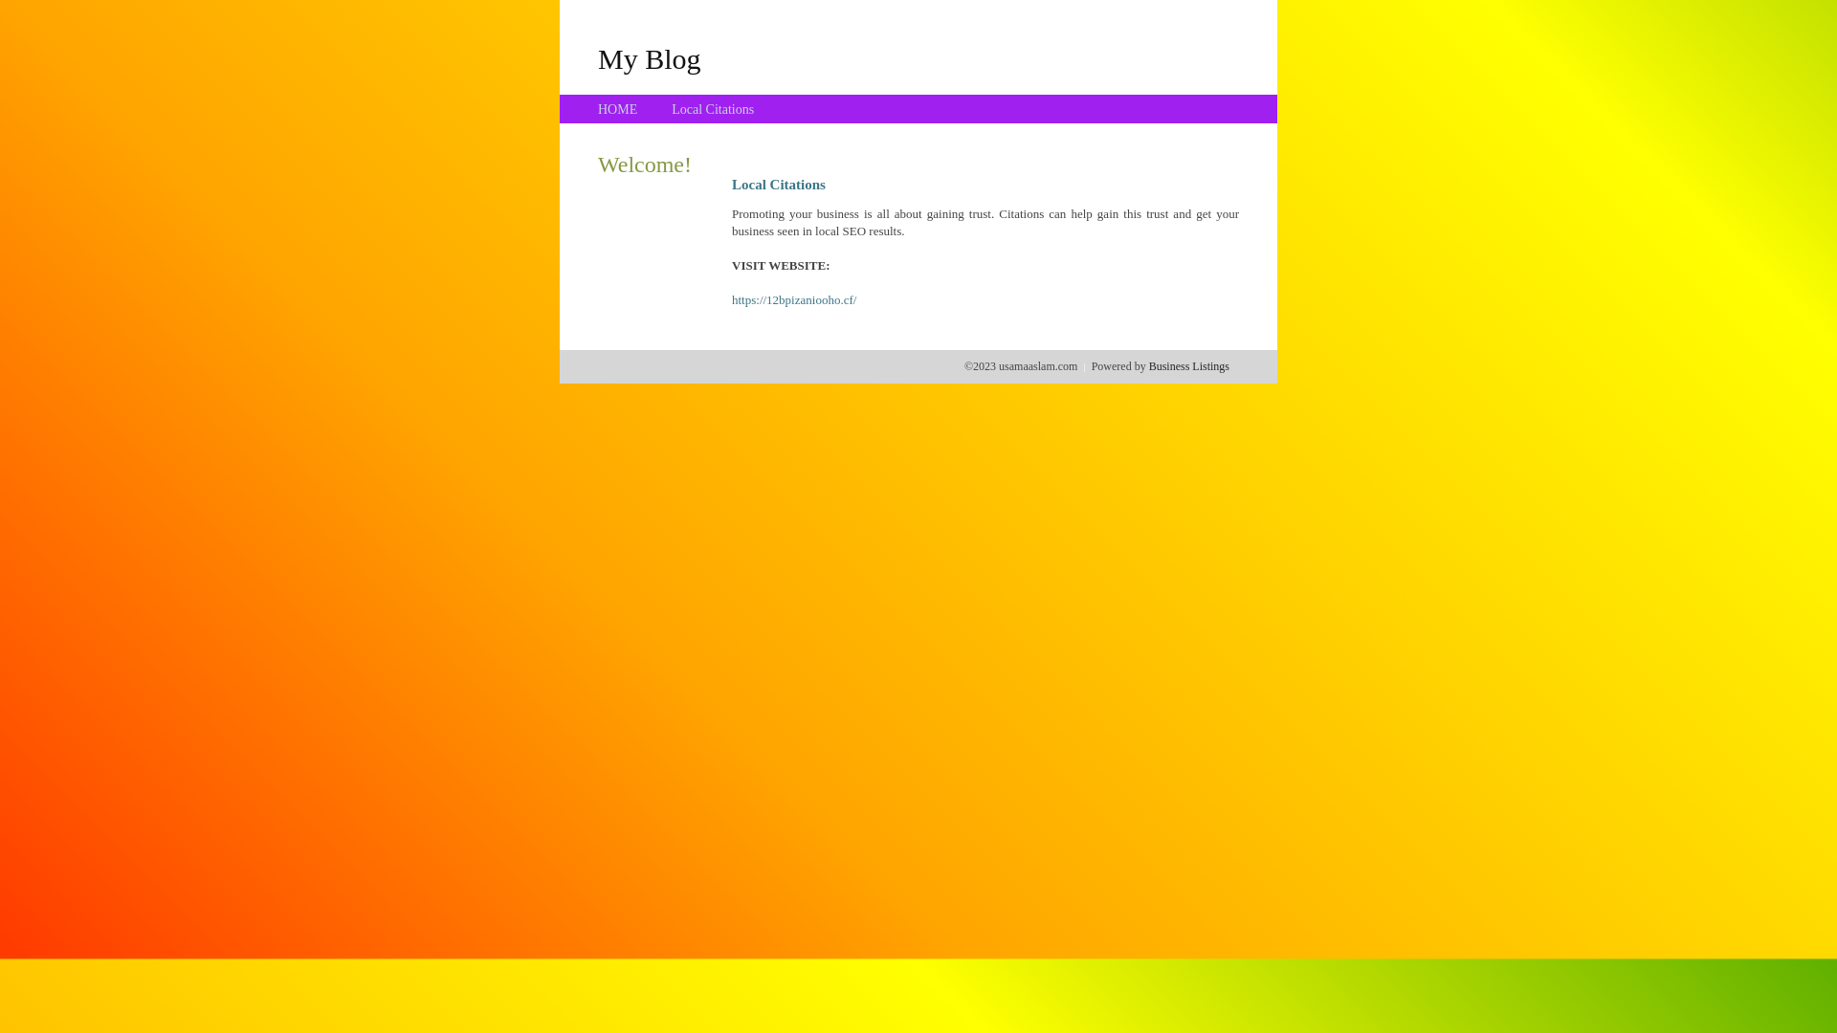 This screenshot has height=1033, width=1837. What do you see at coordinates (1189, 366) in the screenshot?
I see `Business Listings` at bounding box center [1189, 366].